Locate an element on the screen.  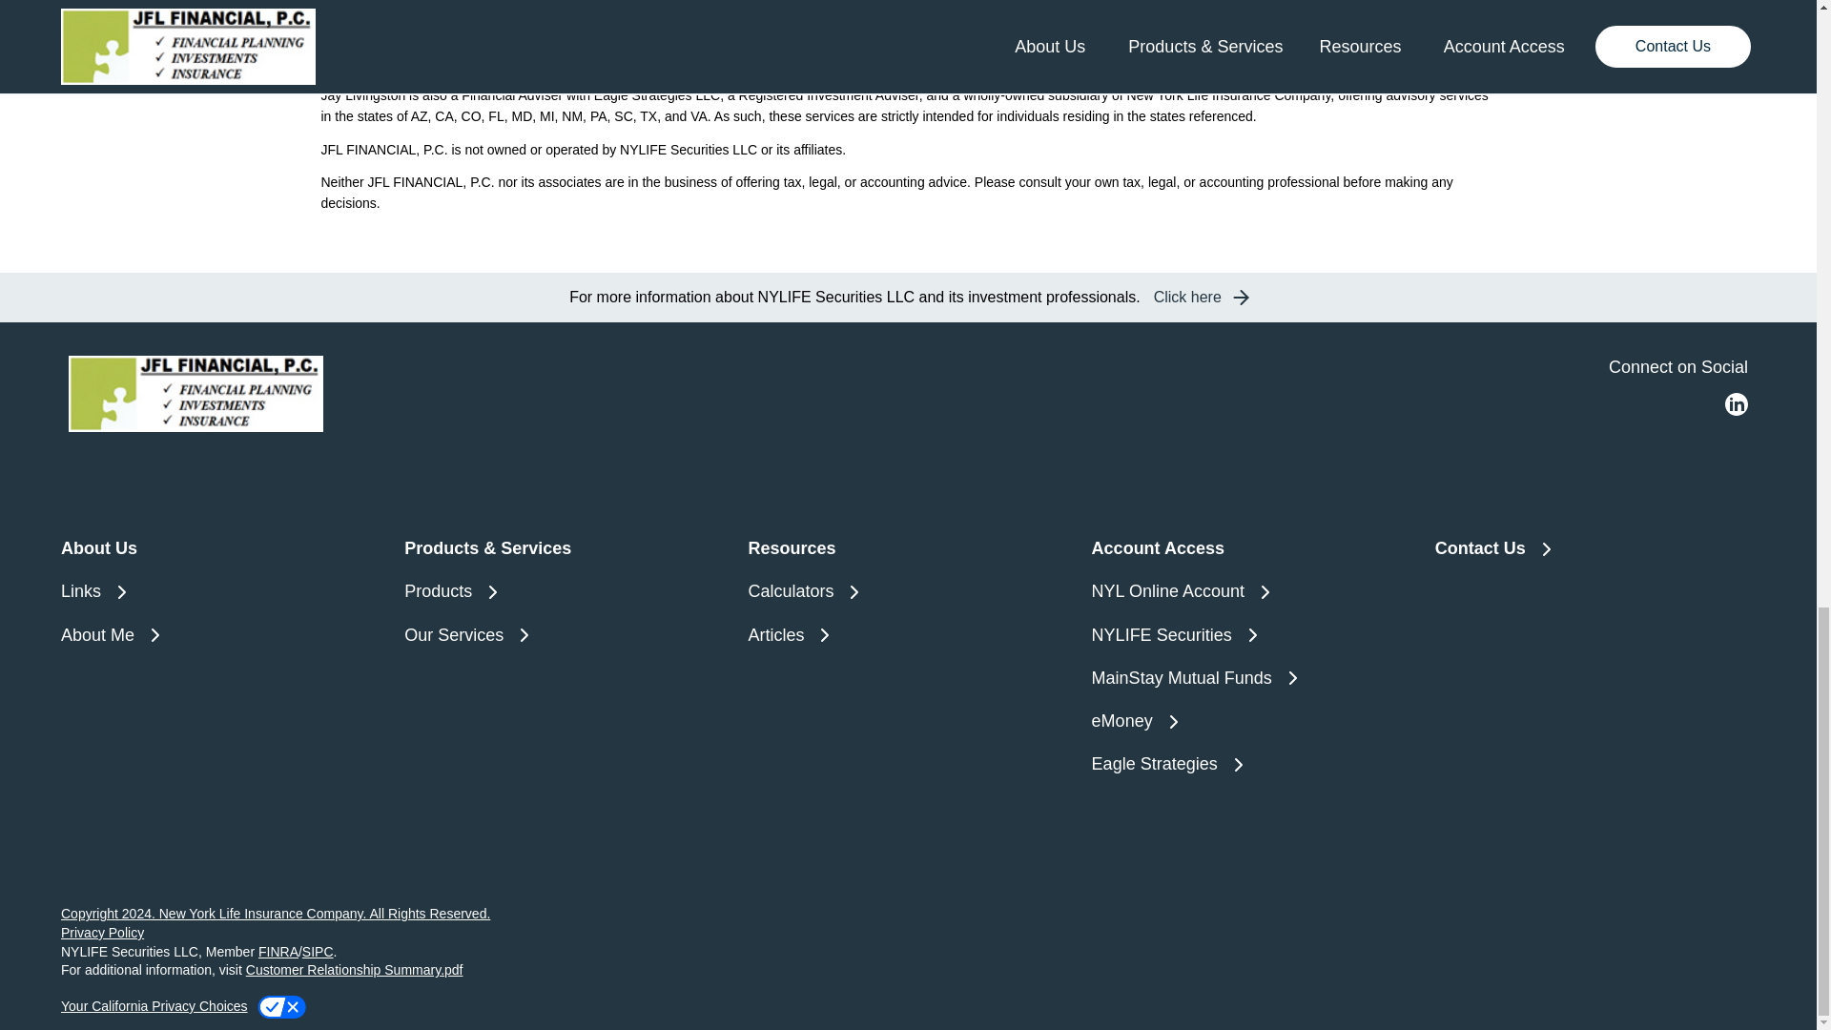
Links is located at coordinates (220, 591).